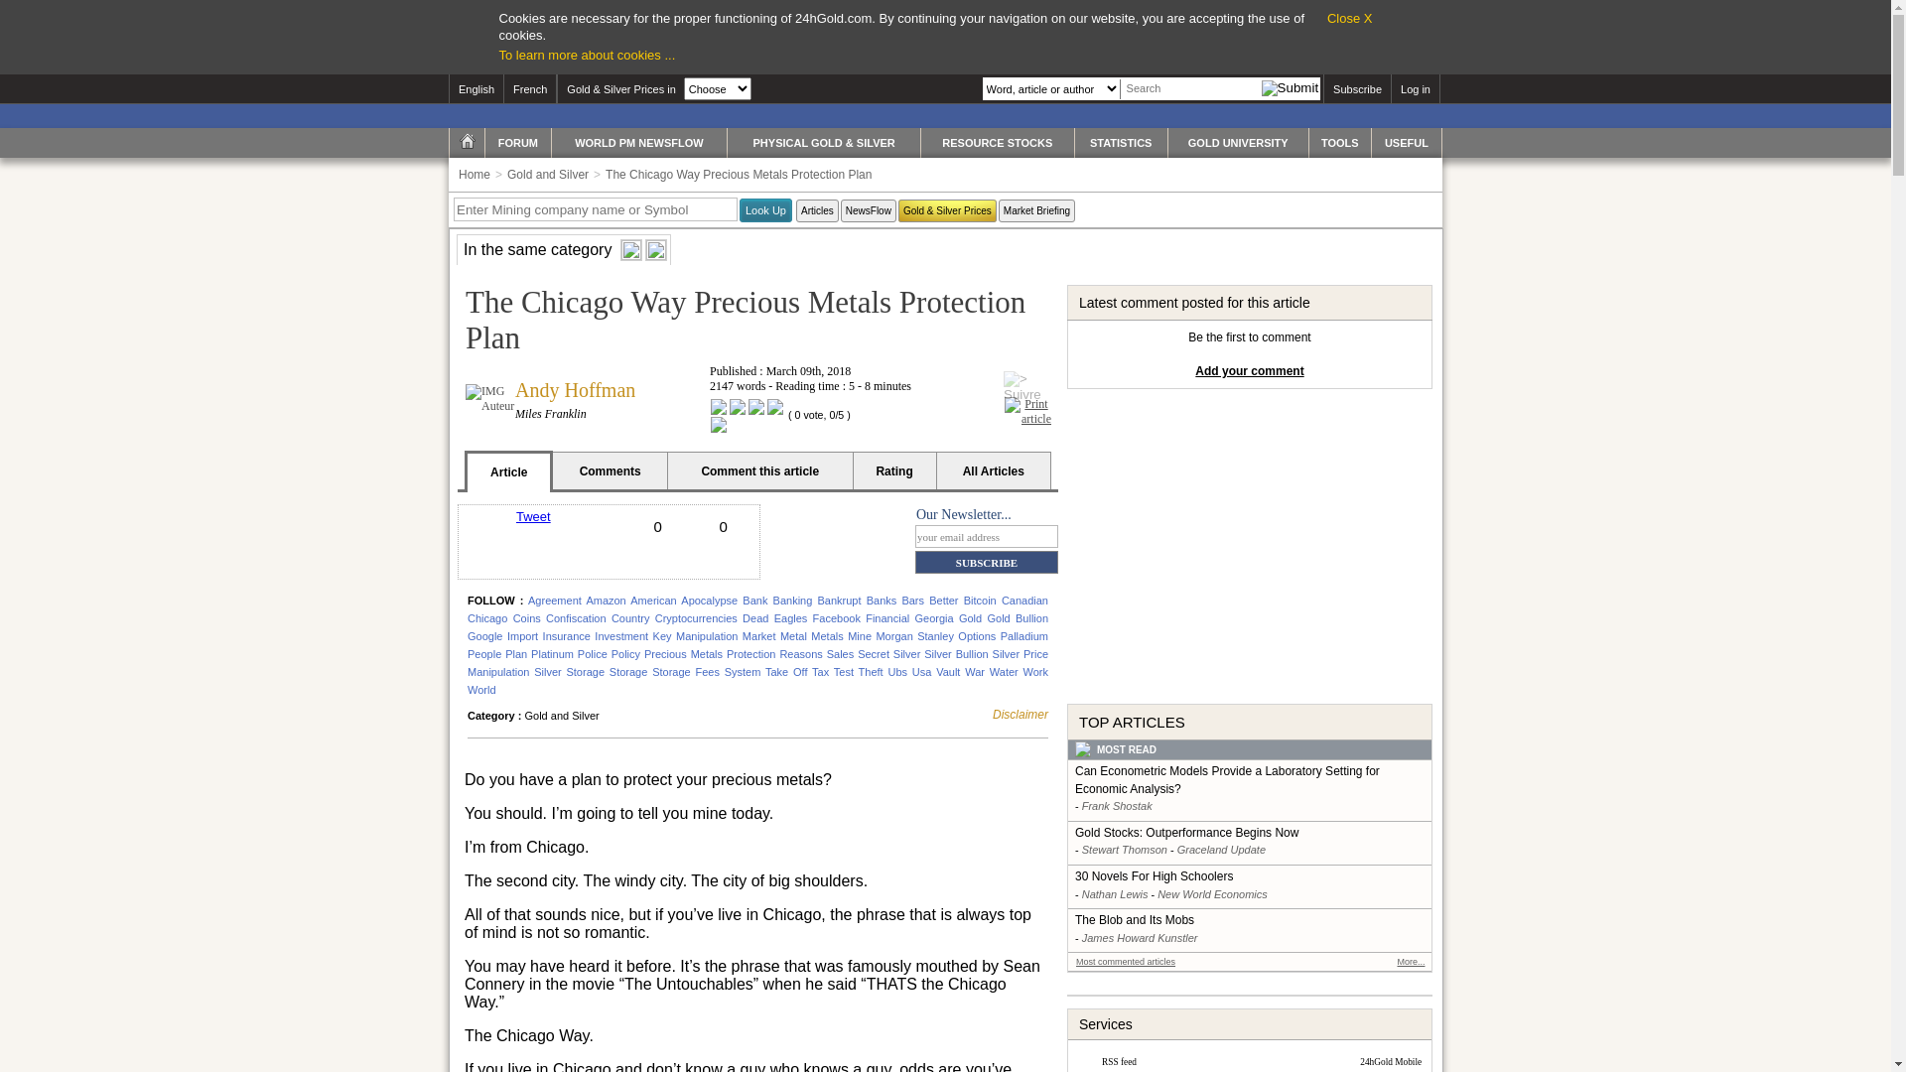 The width and height of the screenshot is (1906, 1072). What do you see at coordinates (475, 175) in the screenshot?
I see `Home` at bounding box center [475, 175].